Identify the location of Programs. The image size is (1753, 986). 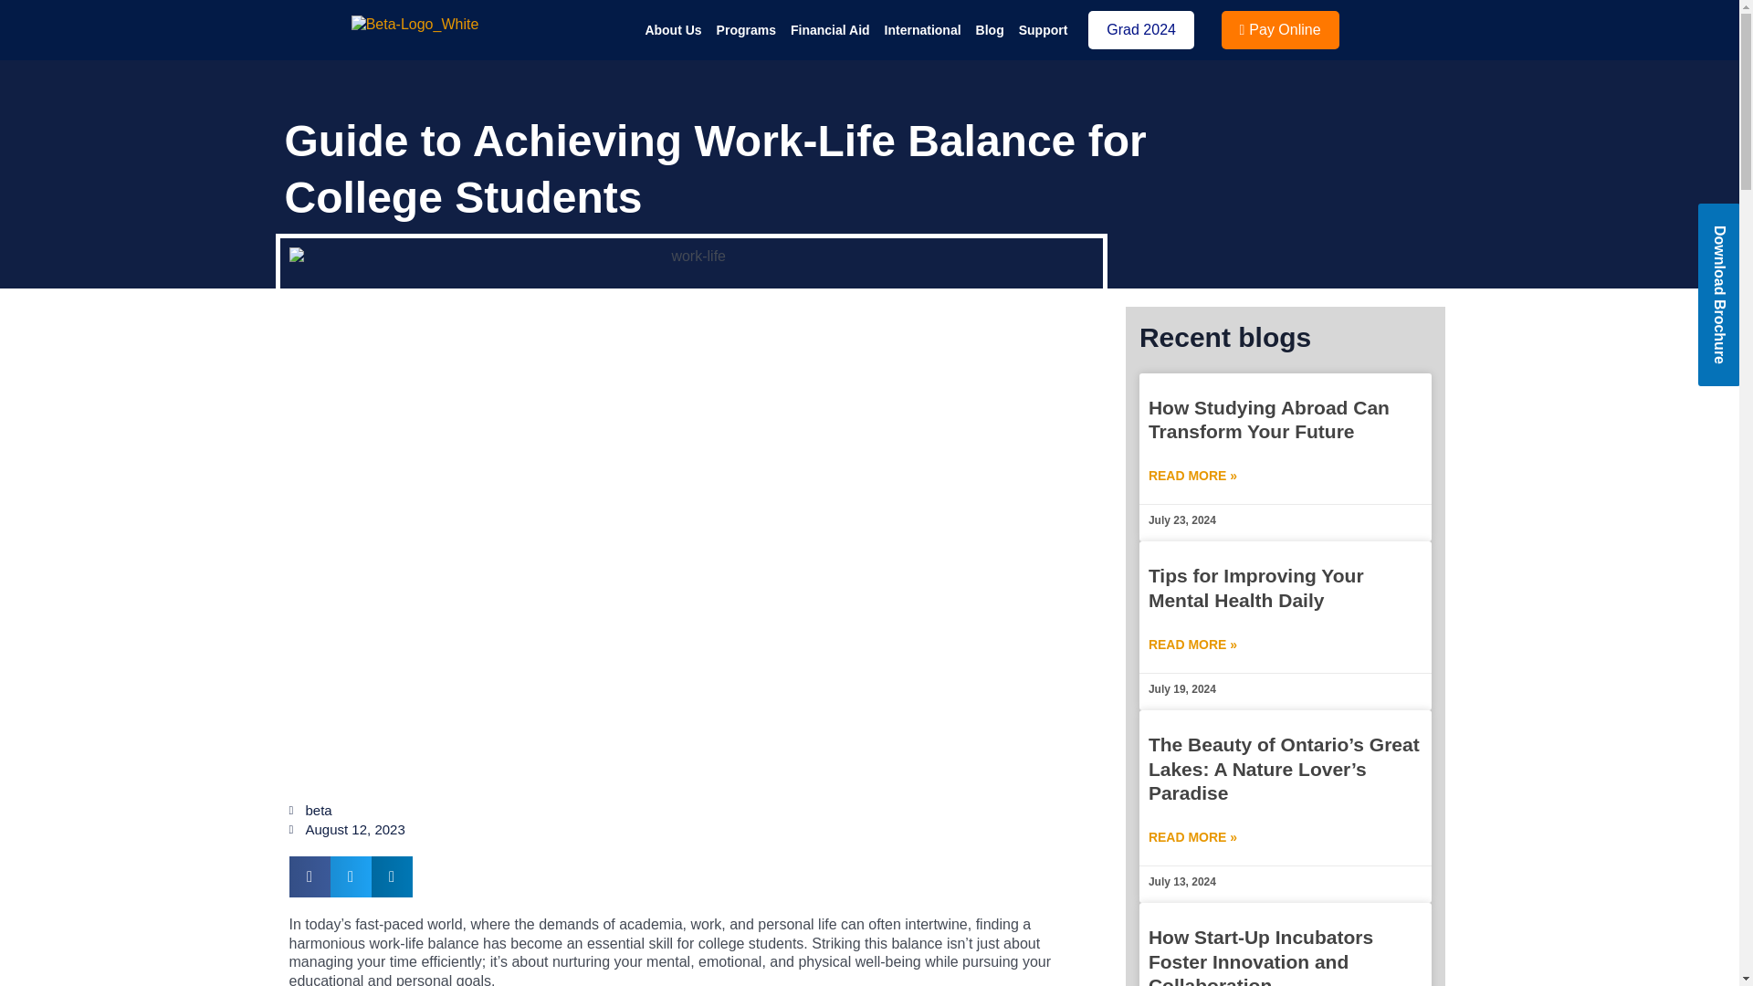
(747, 29).